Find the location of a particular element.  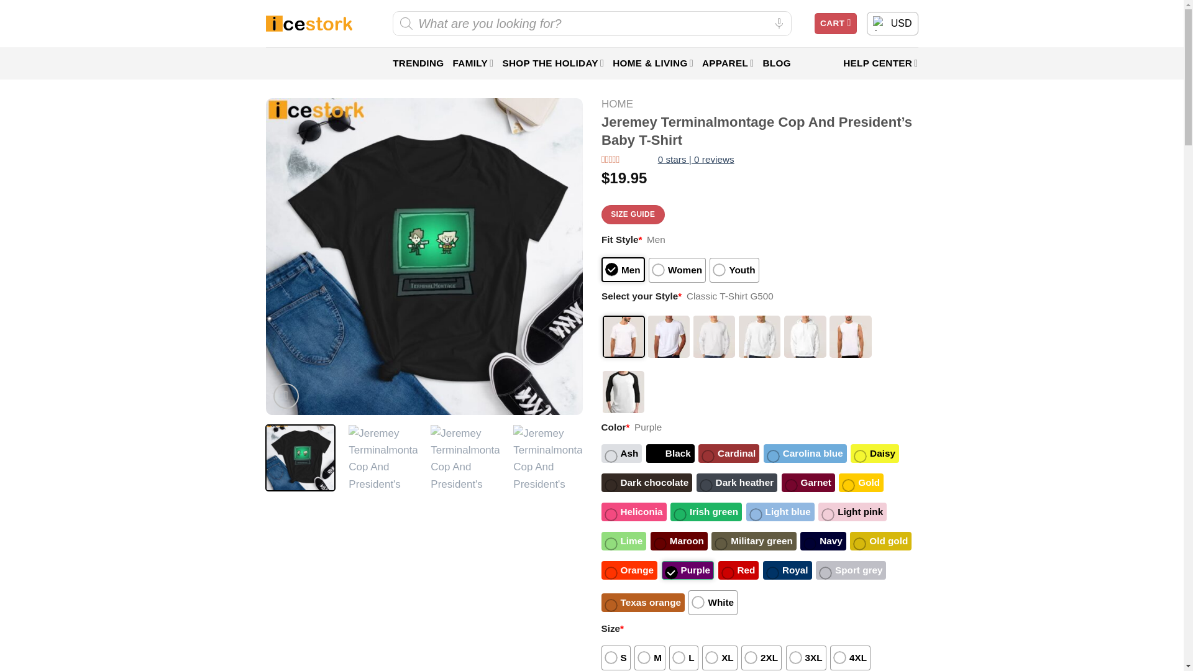

Icestork - Best Clothings With Cheap Price is located at coordinates (309, 24).